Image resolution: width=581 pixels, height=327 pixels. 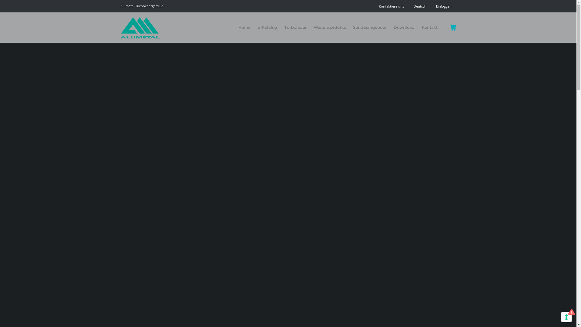 What do you see at coordinates (268, 28) in the screenshot?
I see `e-Katalog` at bounding box center [268, 28].